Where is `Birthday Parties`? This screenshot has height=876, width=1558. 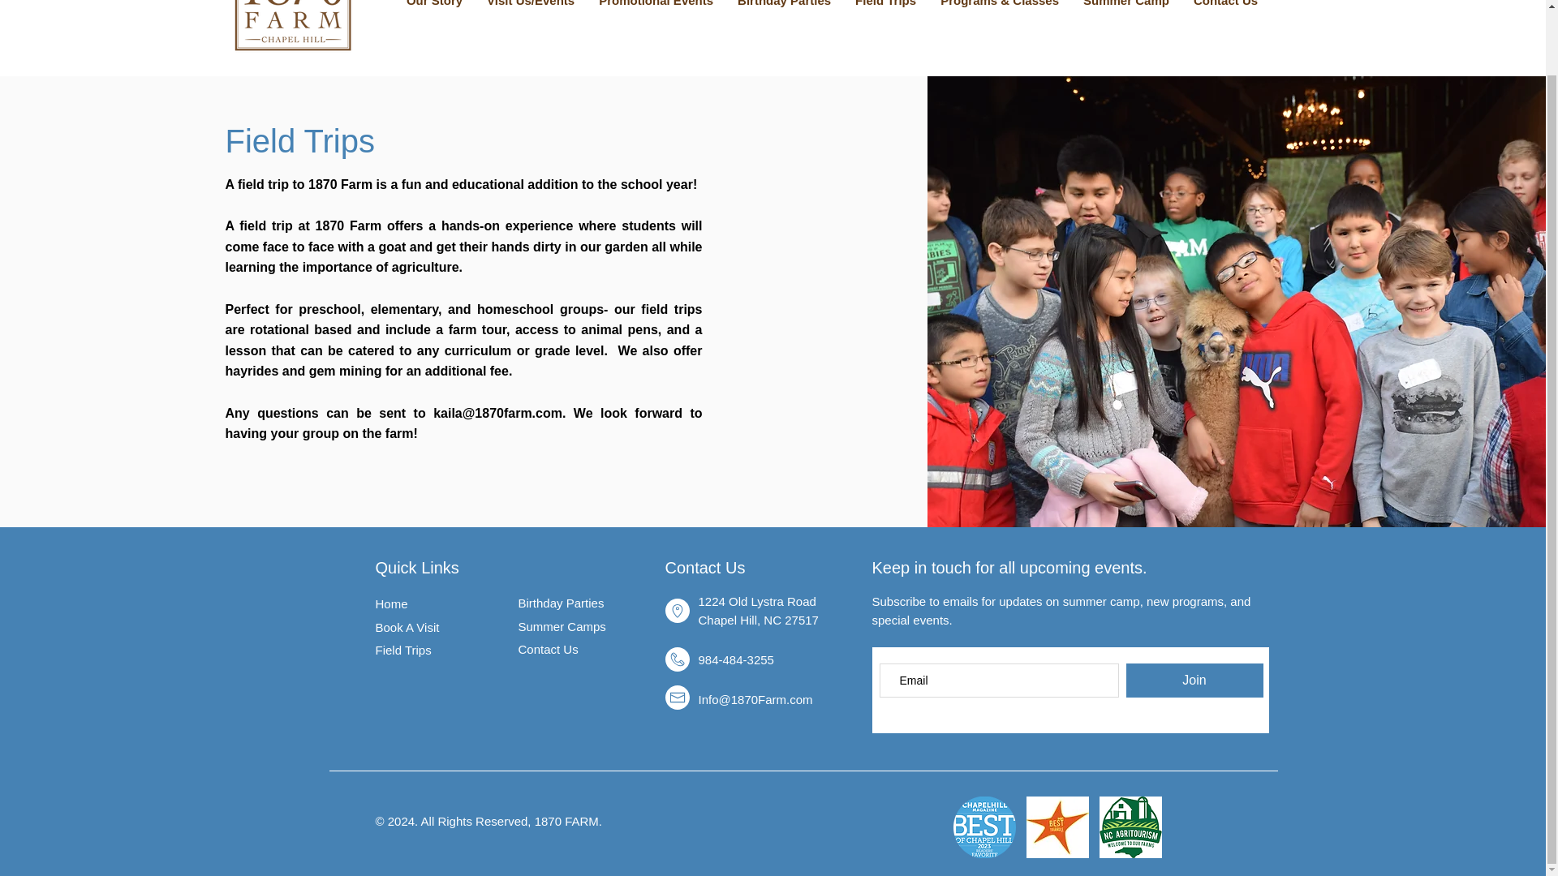
Birthday Parties is located at coordinates (784, 8).